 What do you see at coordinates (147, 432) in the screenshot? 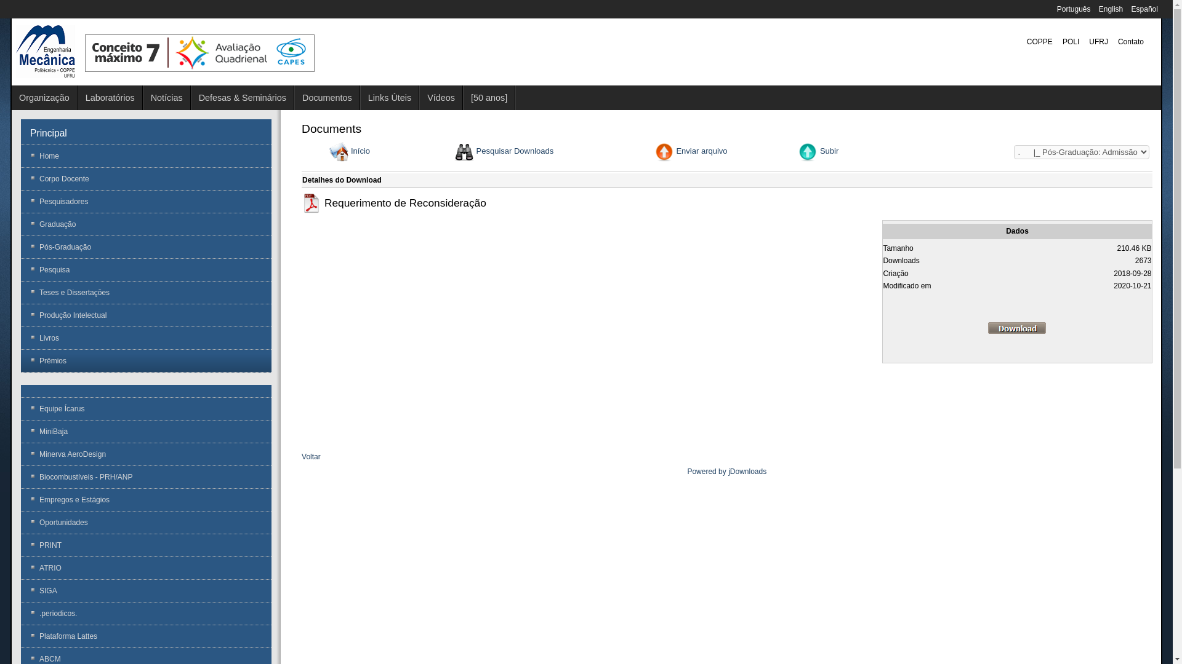
I see `MiniBaja` at bounding box center [147, 432].